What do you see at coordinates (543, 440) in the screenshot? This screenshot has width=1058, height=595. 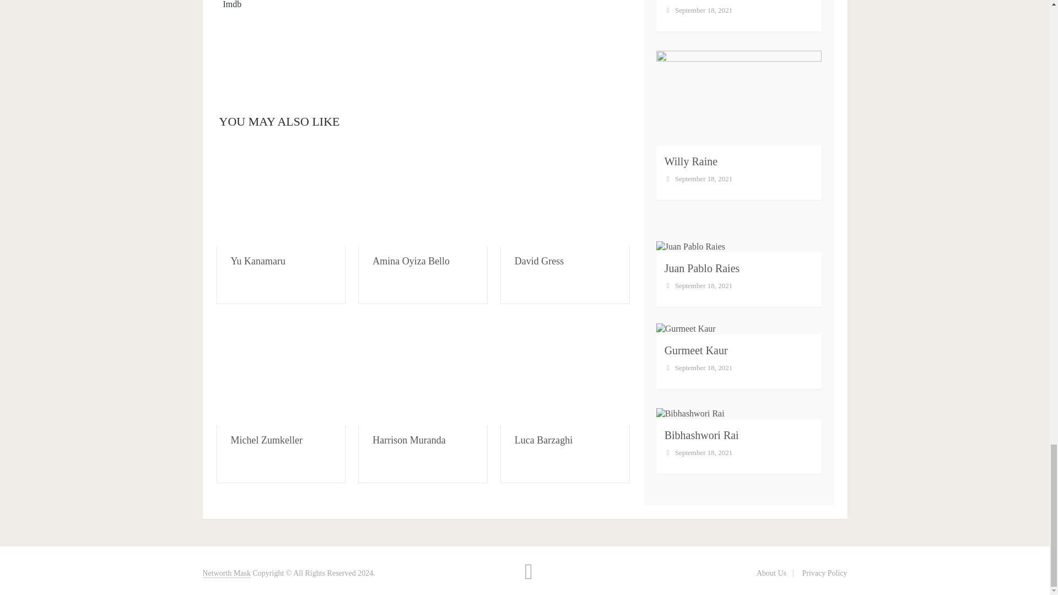 I see `Luca Barzaghi` at bounding box center [543, 440].